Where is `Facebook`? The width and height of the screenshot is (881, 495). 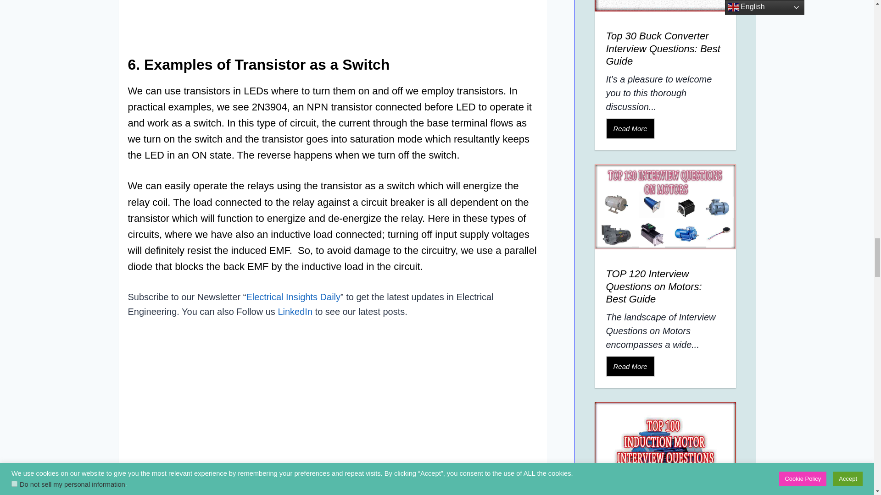
Facebook is located at coordinates (174, 492).